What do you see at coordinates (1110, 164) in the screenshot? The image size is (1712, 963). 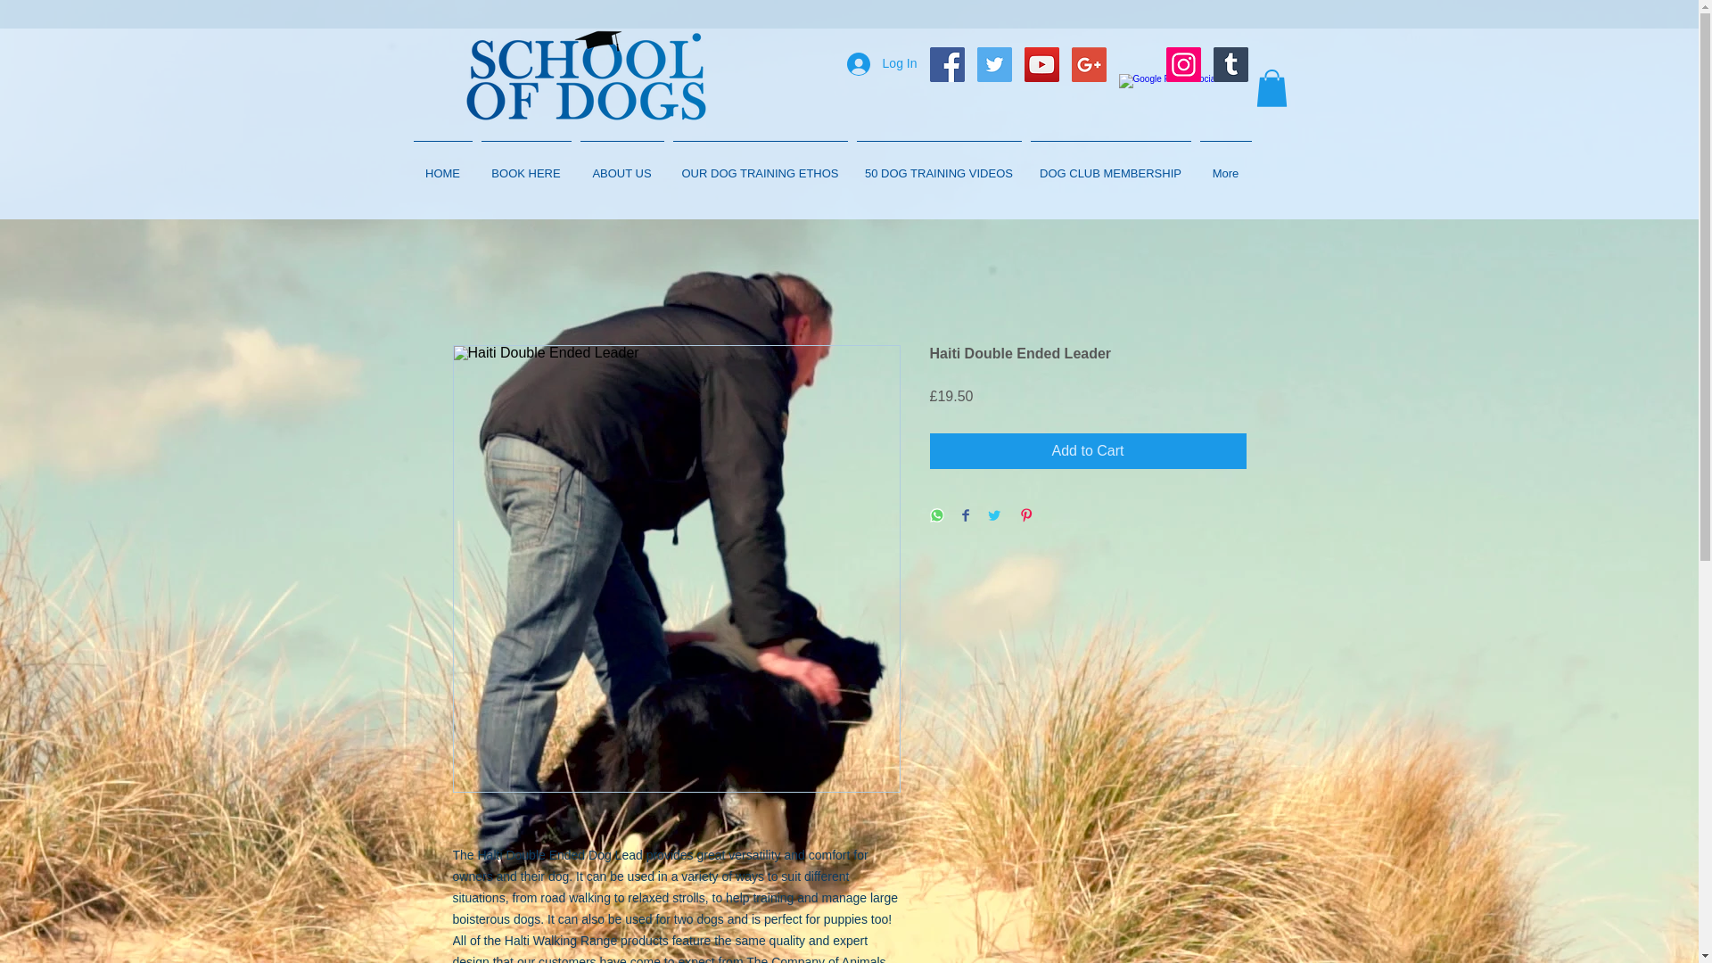 I see `DOG CLUB MEMBERSHIP` at bounding box center [1110, 164].